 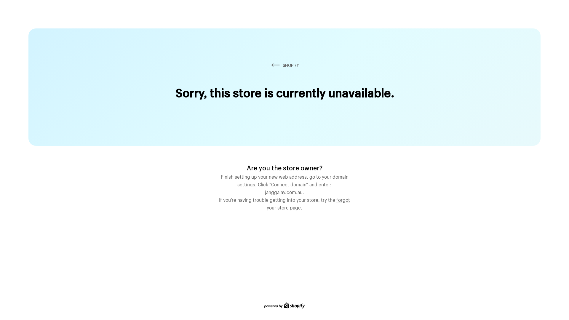 I want to click on forgot your store, so click(x=308, y=203).